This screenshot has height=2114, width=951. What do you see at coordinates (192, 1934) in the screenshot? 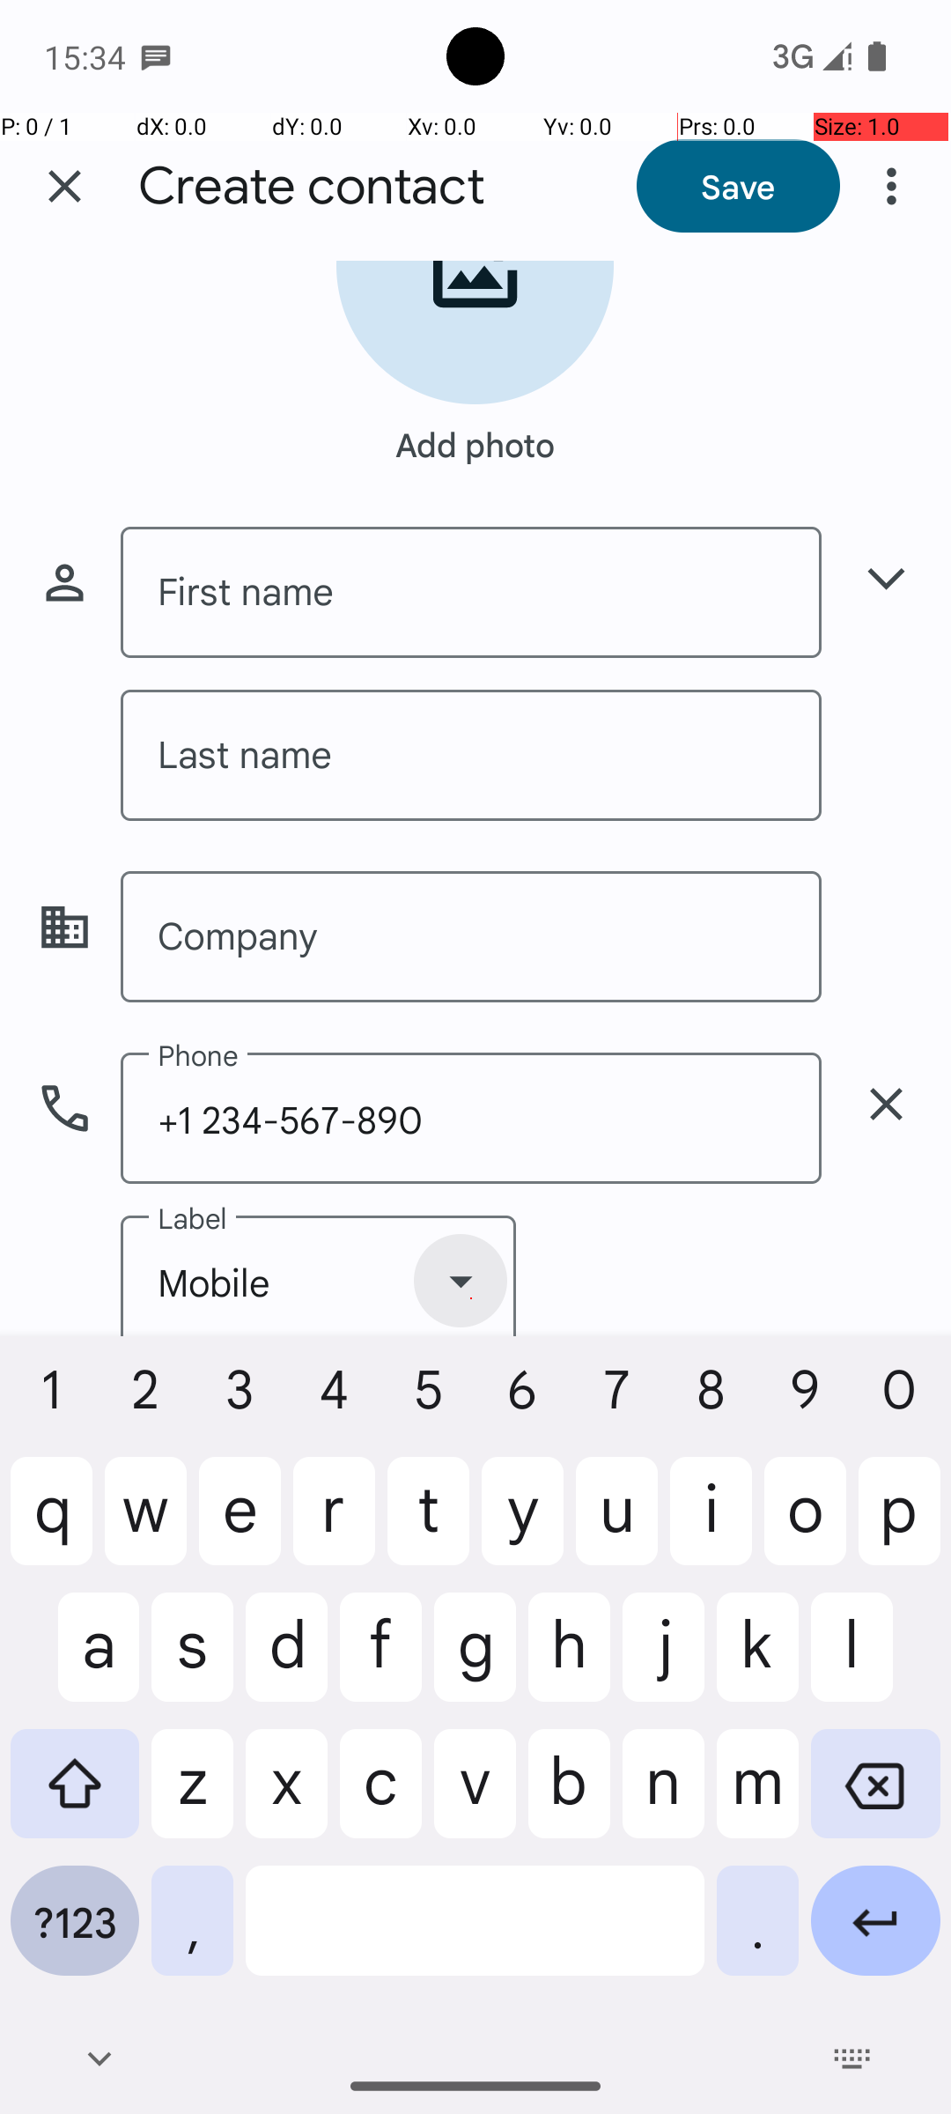
I see `,` at bounding box center [192, 1934].